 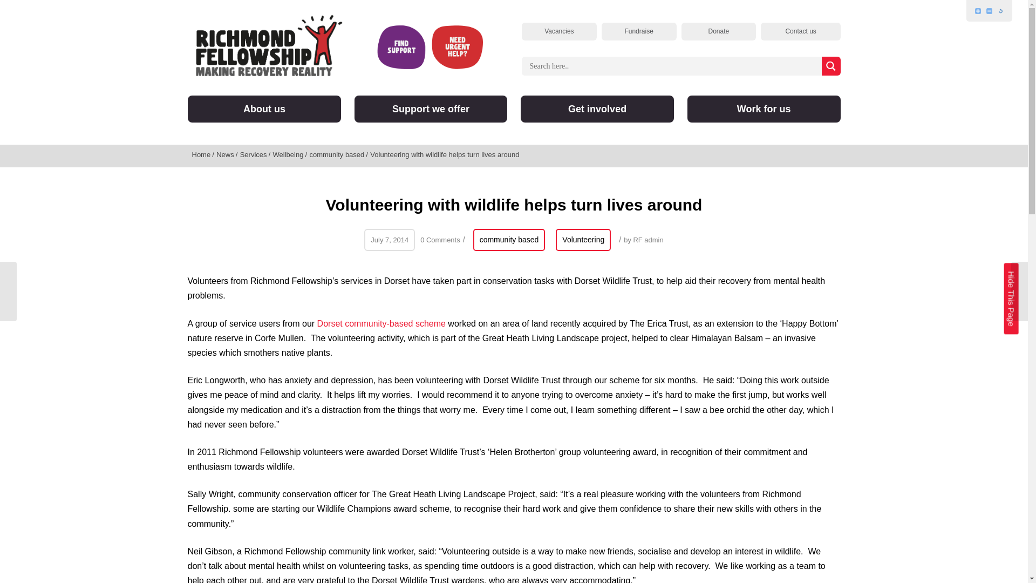 What do you see at coordinates (800, 31) in the screenshot?
I see `Contact us` at bounding box center [800, 31].